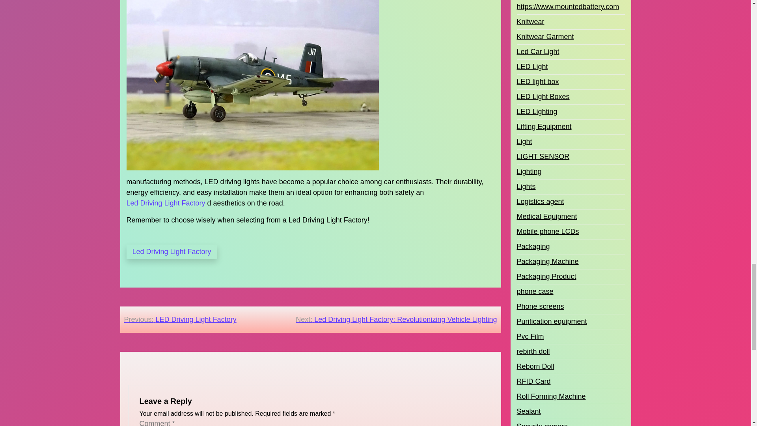 The width and height of the screenshot is (757, 426). What do you see at coordinates (166, 204) in the screenshot?
I see `Led Driving Light Factory` at bounding box center [166, 204].